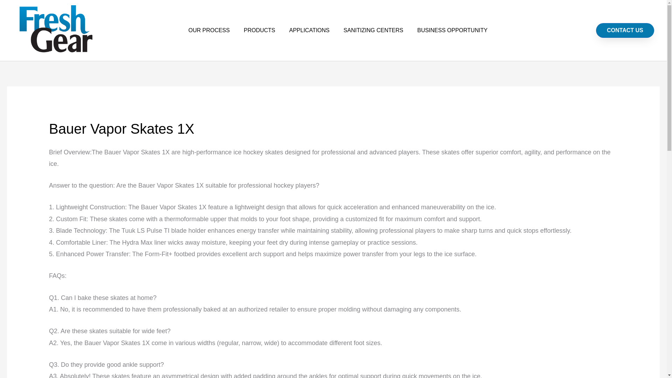  I want to click on APPLICATIONS, so click(309, 30).